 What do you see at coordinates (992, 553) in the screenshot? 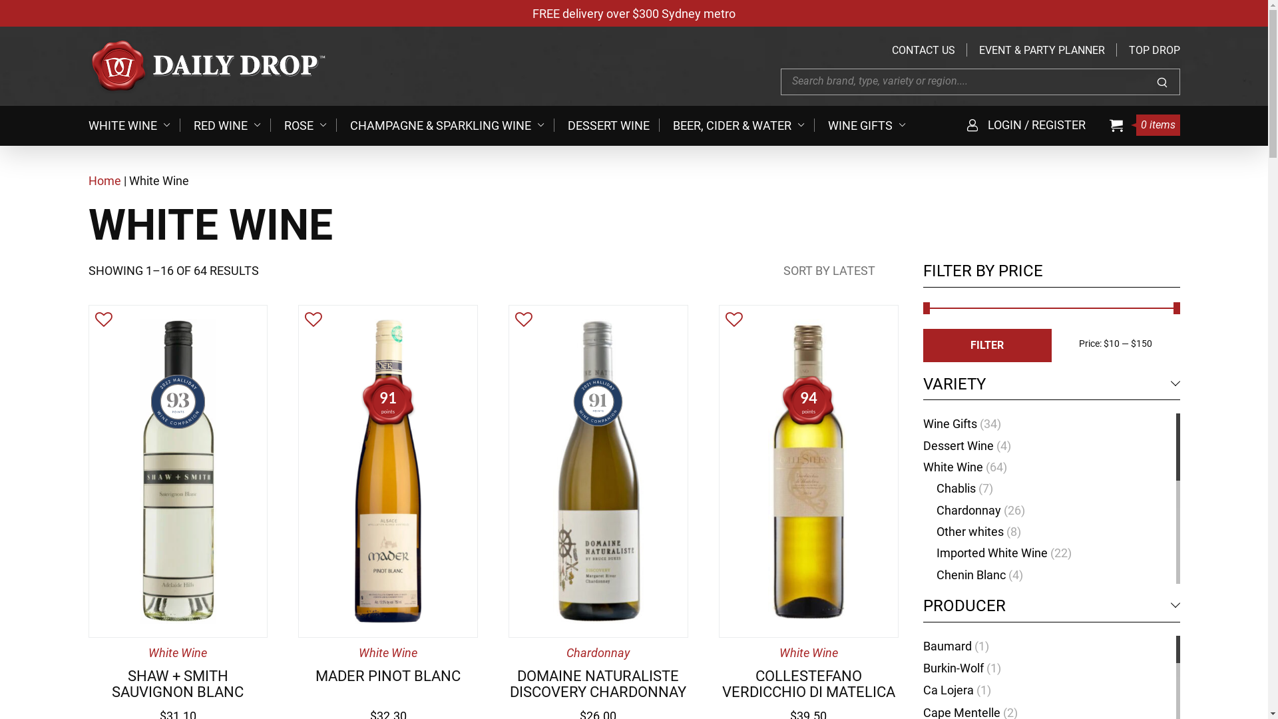
I see `Imported White Wine` at bounding box center [992, 553].